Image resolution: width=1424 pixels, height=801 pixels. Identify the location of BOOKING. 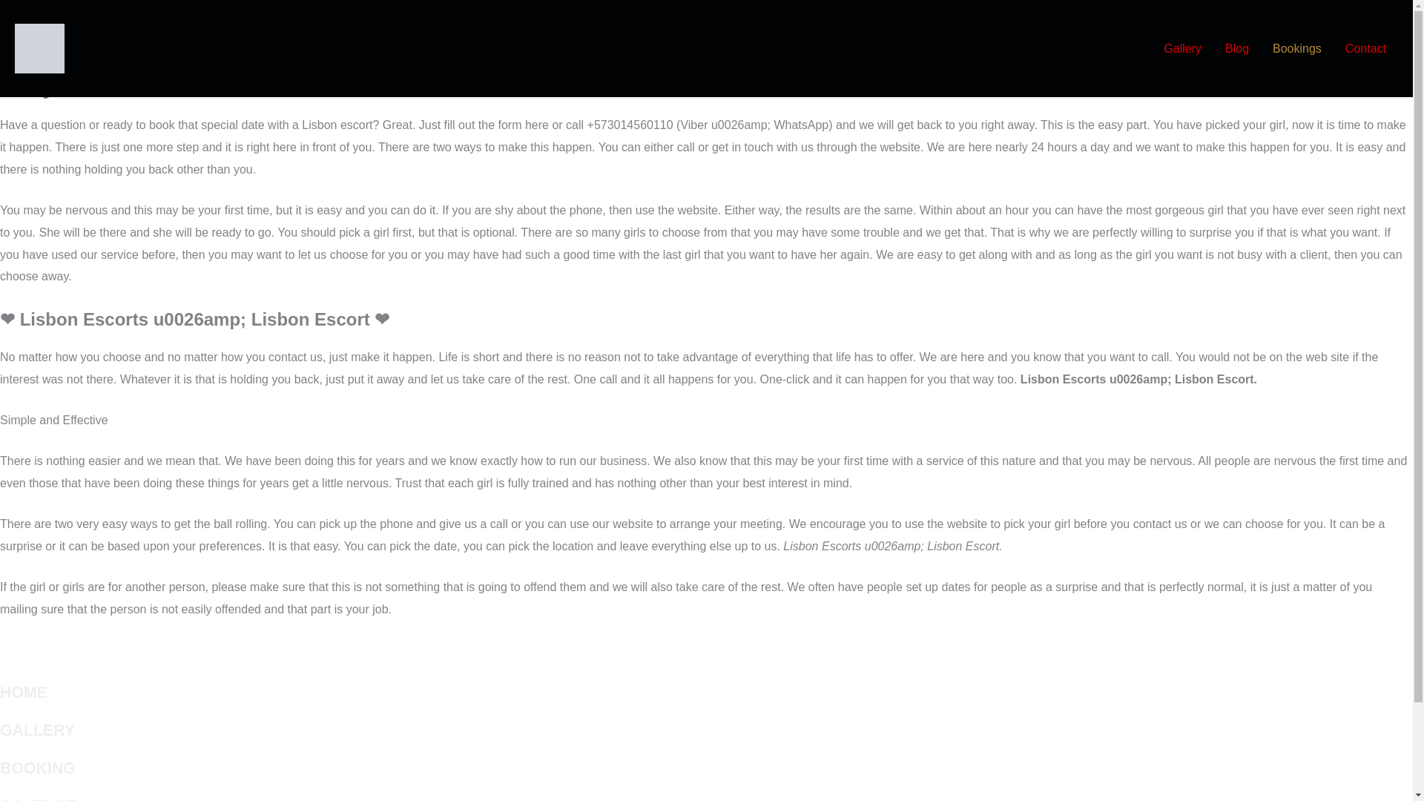
(37, 768).